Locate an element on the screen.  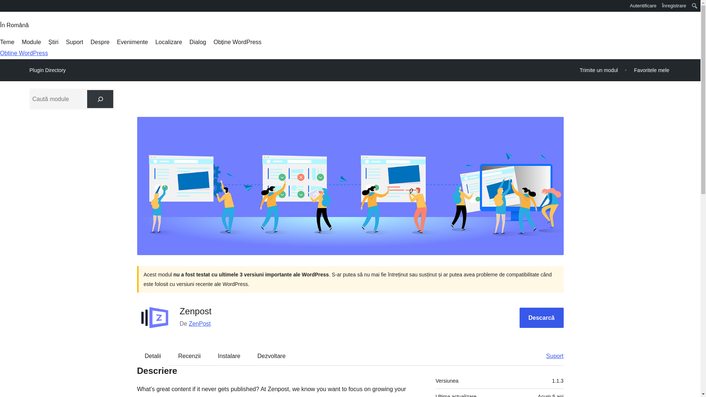
Module is located at coordinates (31, 42).